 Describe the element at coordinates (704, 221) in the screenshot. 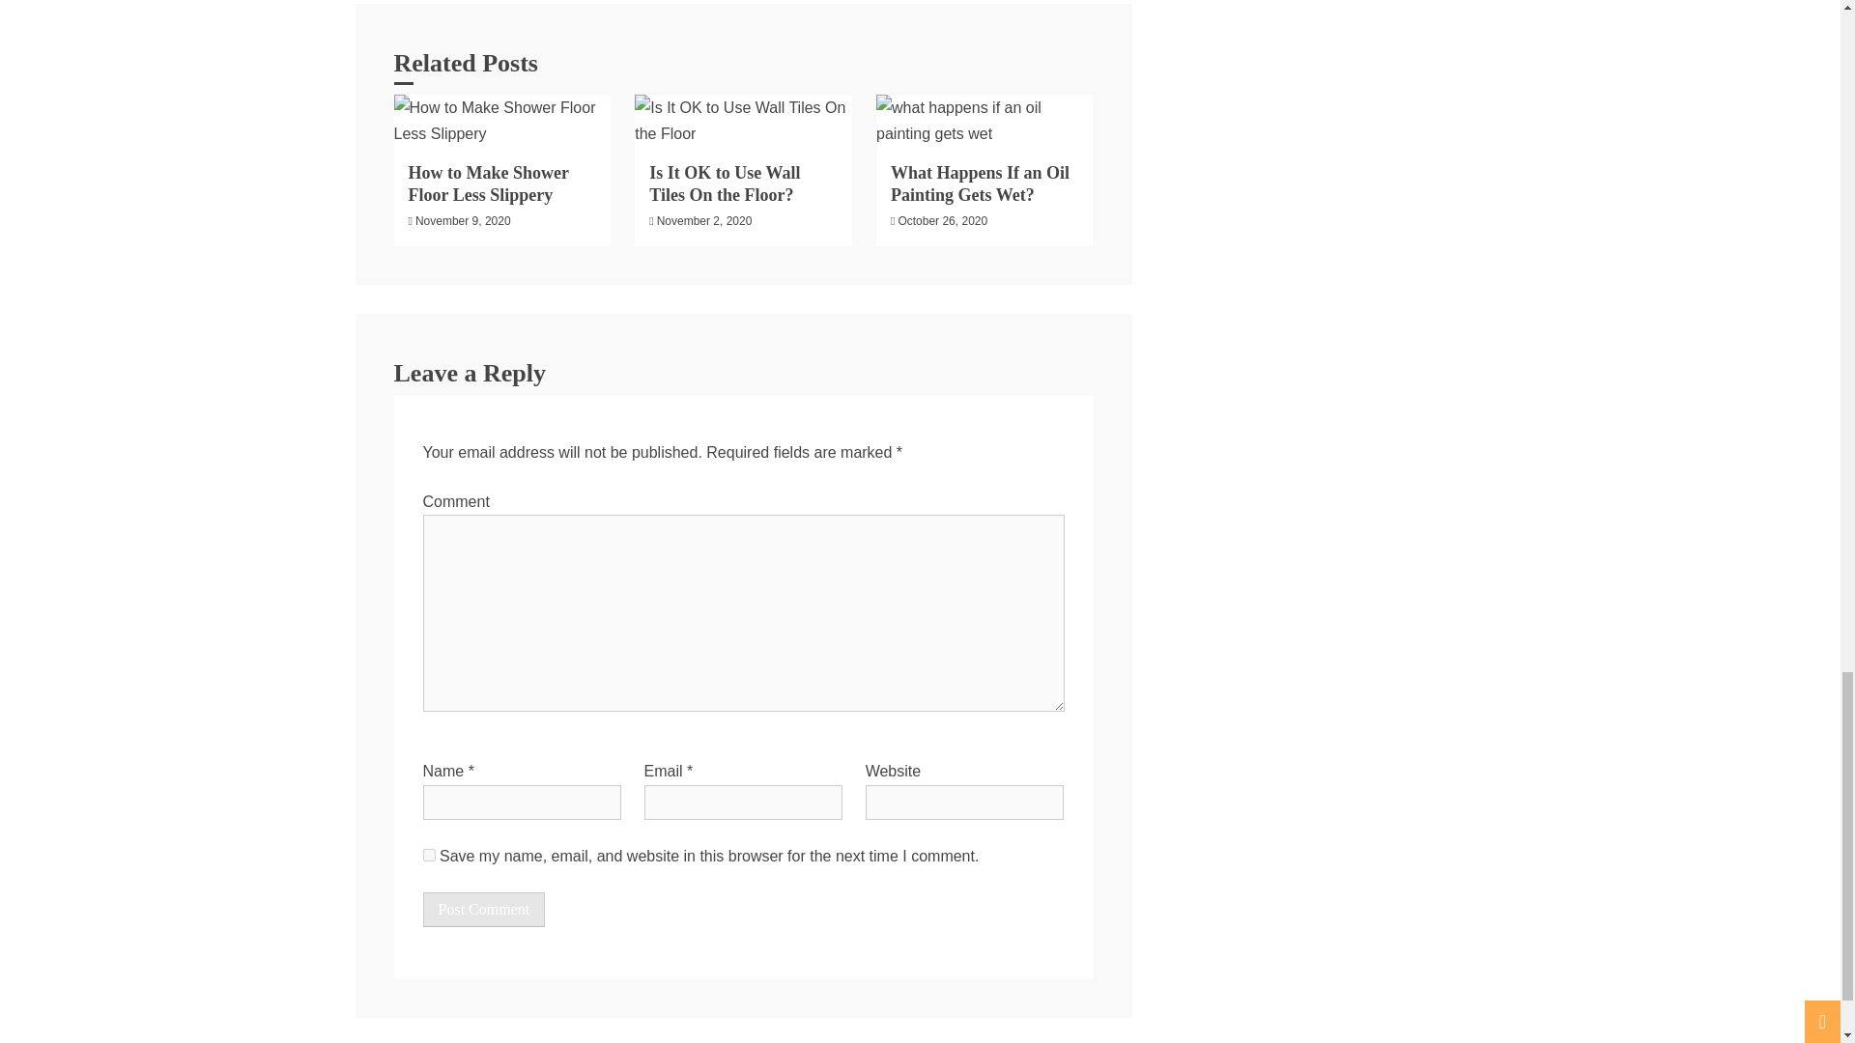

I see `November 2, 2020` at that location.